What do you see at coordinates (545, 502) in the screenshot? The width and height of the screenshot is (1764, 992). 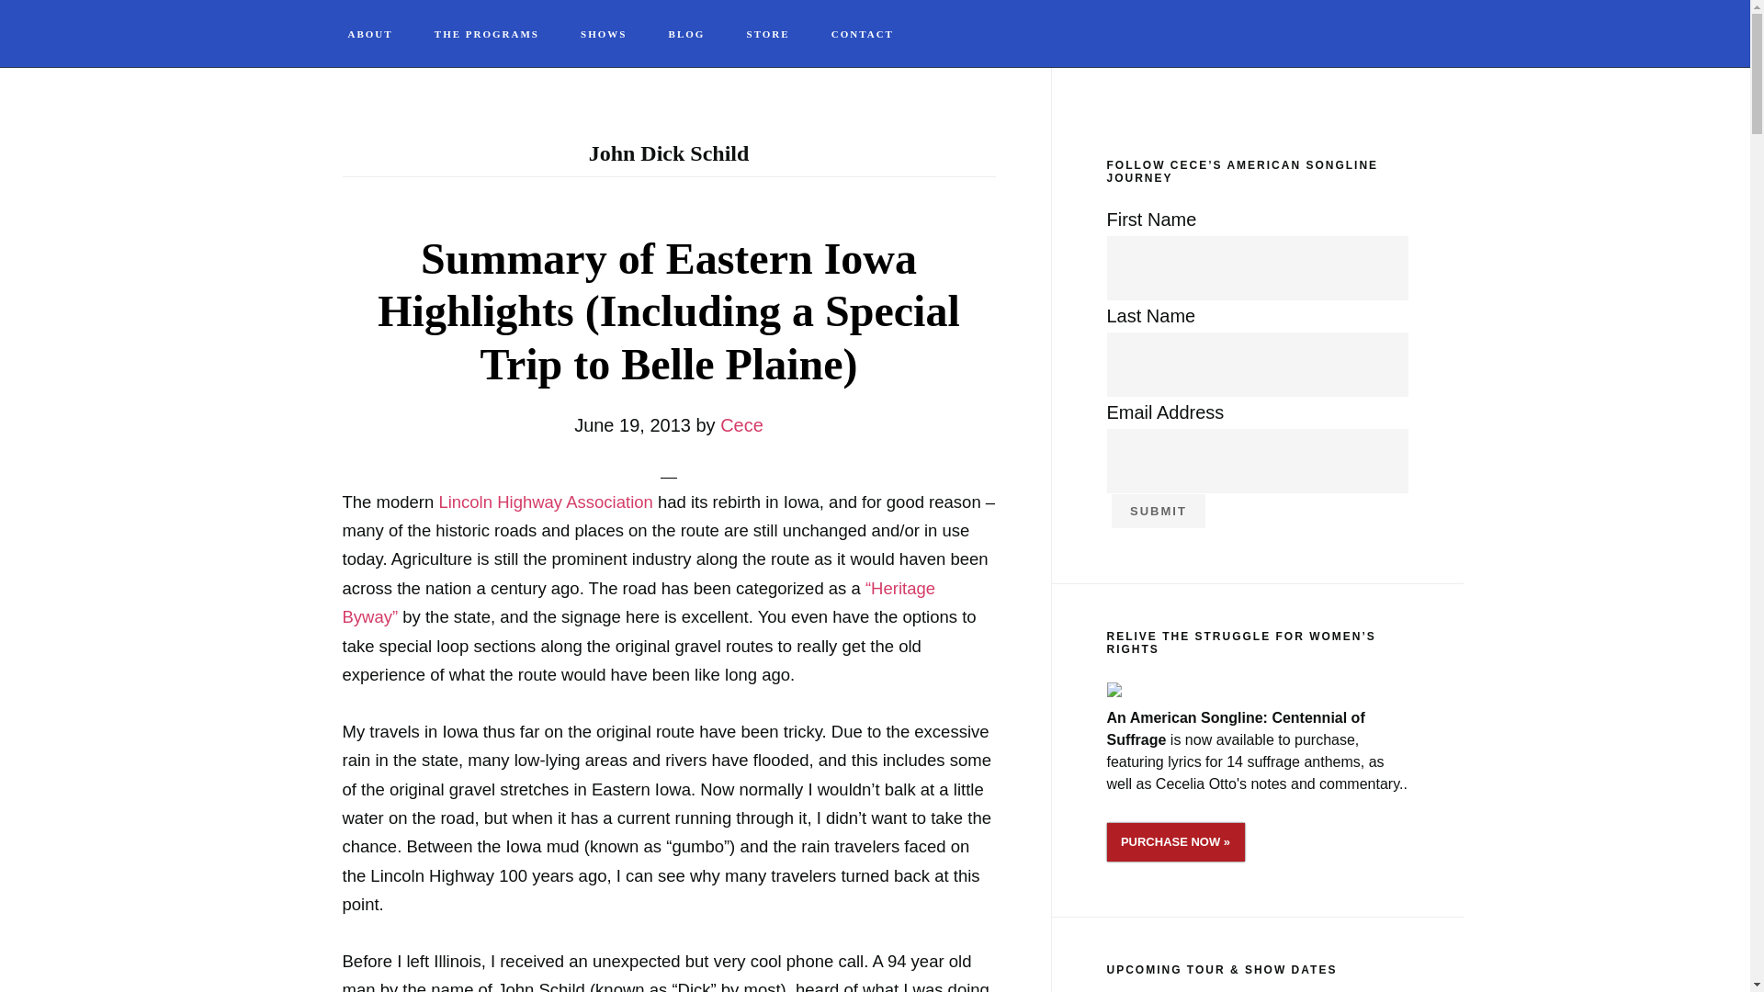 I see `Indiana and Suburban Chicago Highlights` at bounding box center [545, 502].